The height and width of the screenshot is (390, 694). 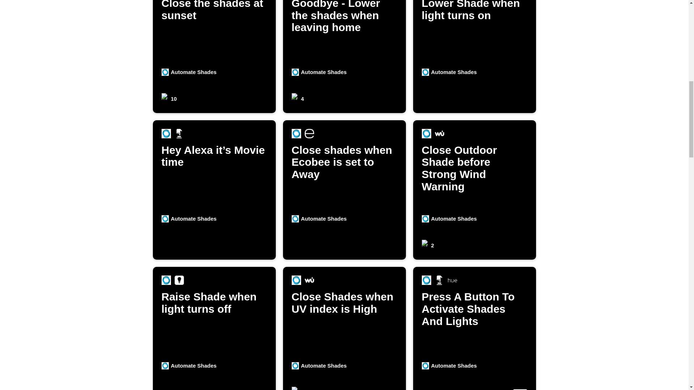 I want to click on Automate Shades, so click(x=214, y=56).